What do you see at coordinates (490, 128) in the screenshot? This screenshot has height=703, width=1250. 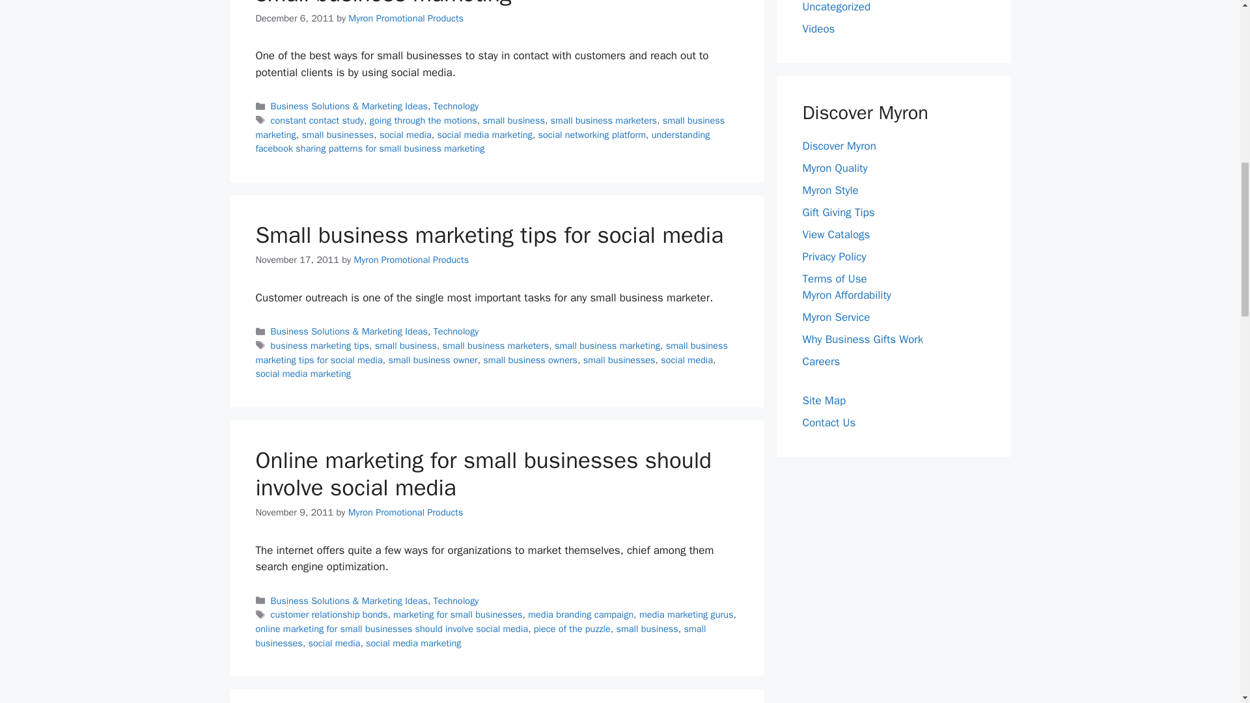 I see `small business marketing` at bounding box center [490, 128].